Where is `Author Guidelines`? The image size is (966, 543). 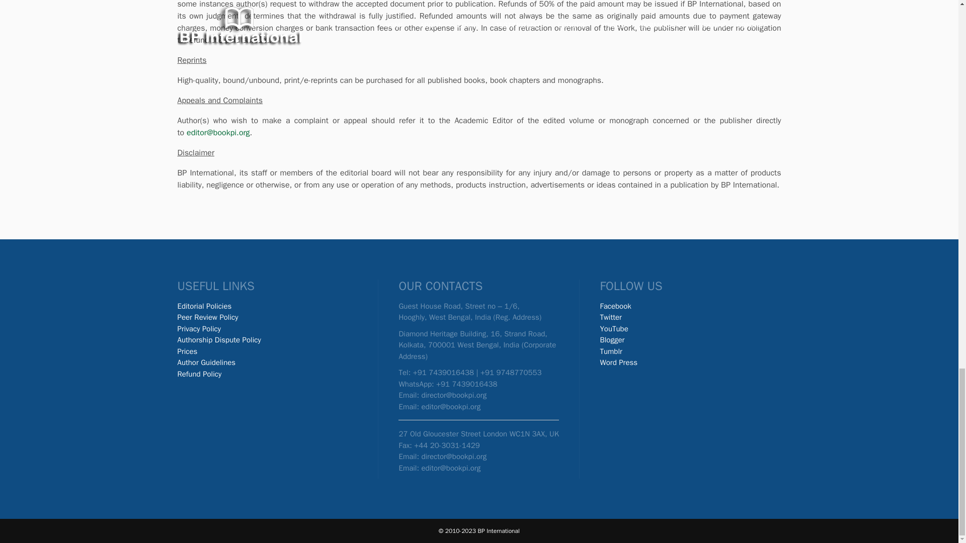
Author Guidelines is located at coordinates (206, 362).